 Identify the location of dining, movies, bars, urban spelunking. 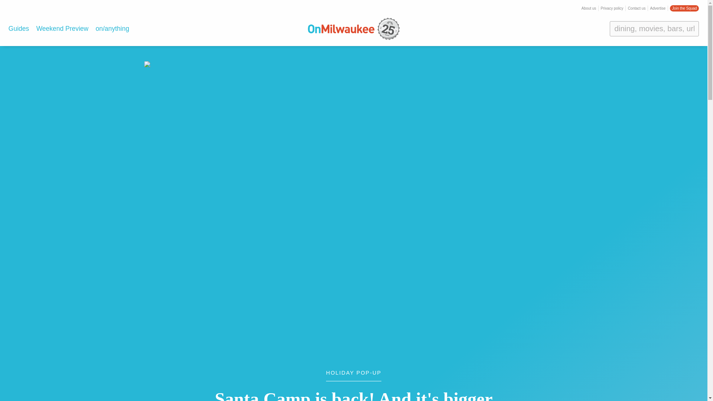
(654, 29).